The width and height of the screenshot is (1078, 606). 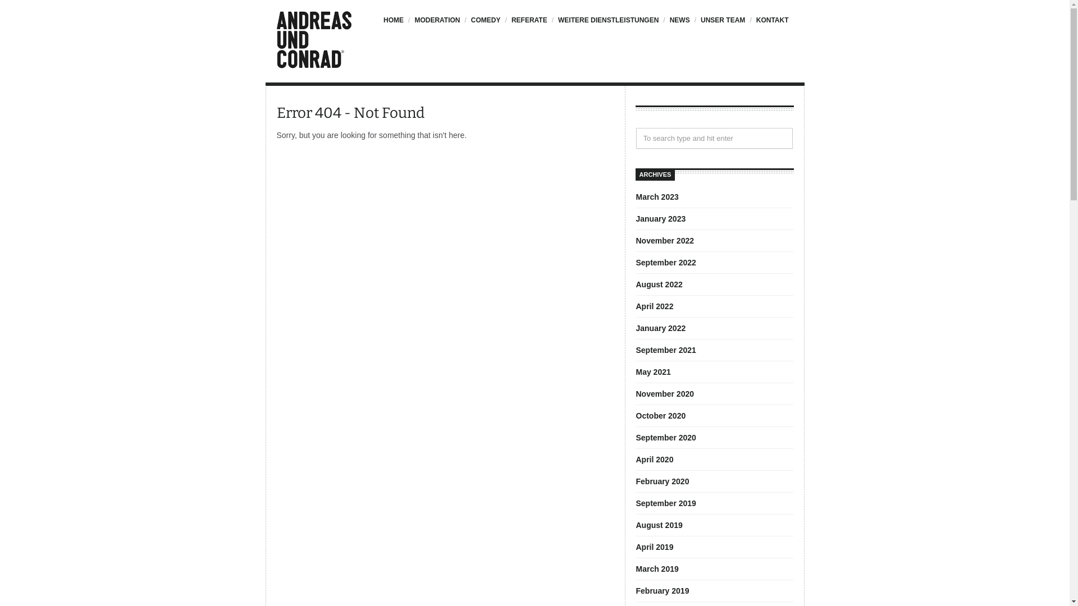 What do you see at coordinates (657, 569) in the screenshot?
I see `March 2019` at bounding box center [657, 569].